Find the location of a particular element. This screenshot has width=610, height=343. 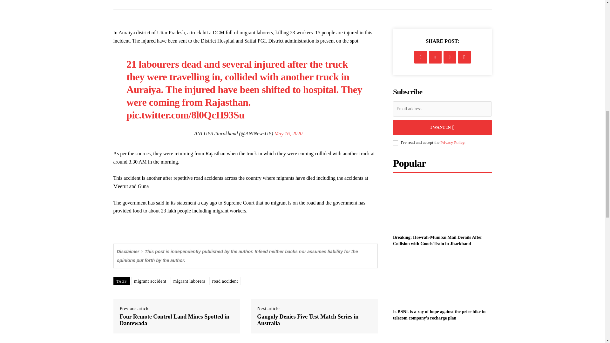

Facebook is located at coordinates (421, 57).